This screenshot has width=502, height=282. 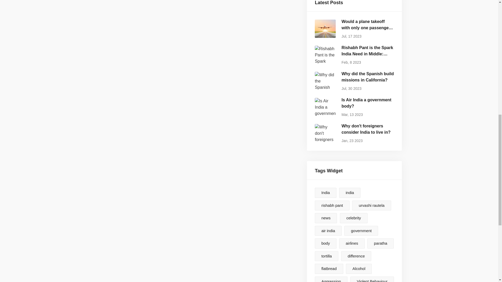 I want to click on India, so click(x=354, y=133).